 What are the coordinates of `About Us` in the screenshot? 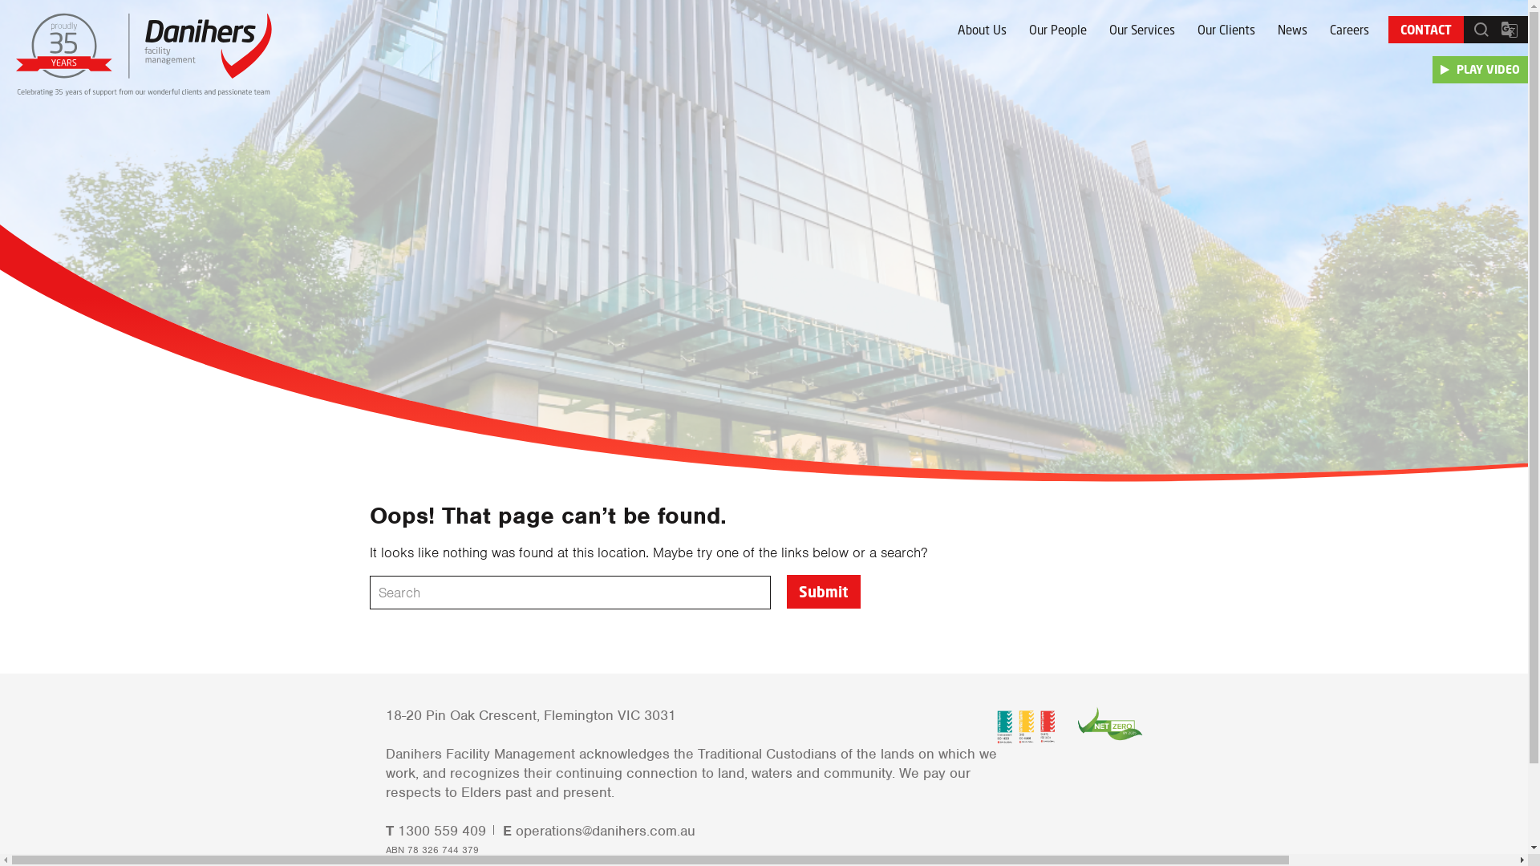 It's located at (982, 30).